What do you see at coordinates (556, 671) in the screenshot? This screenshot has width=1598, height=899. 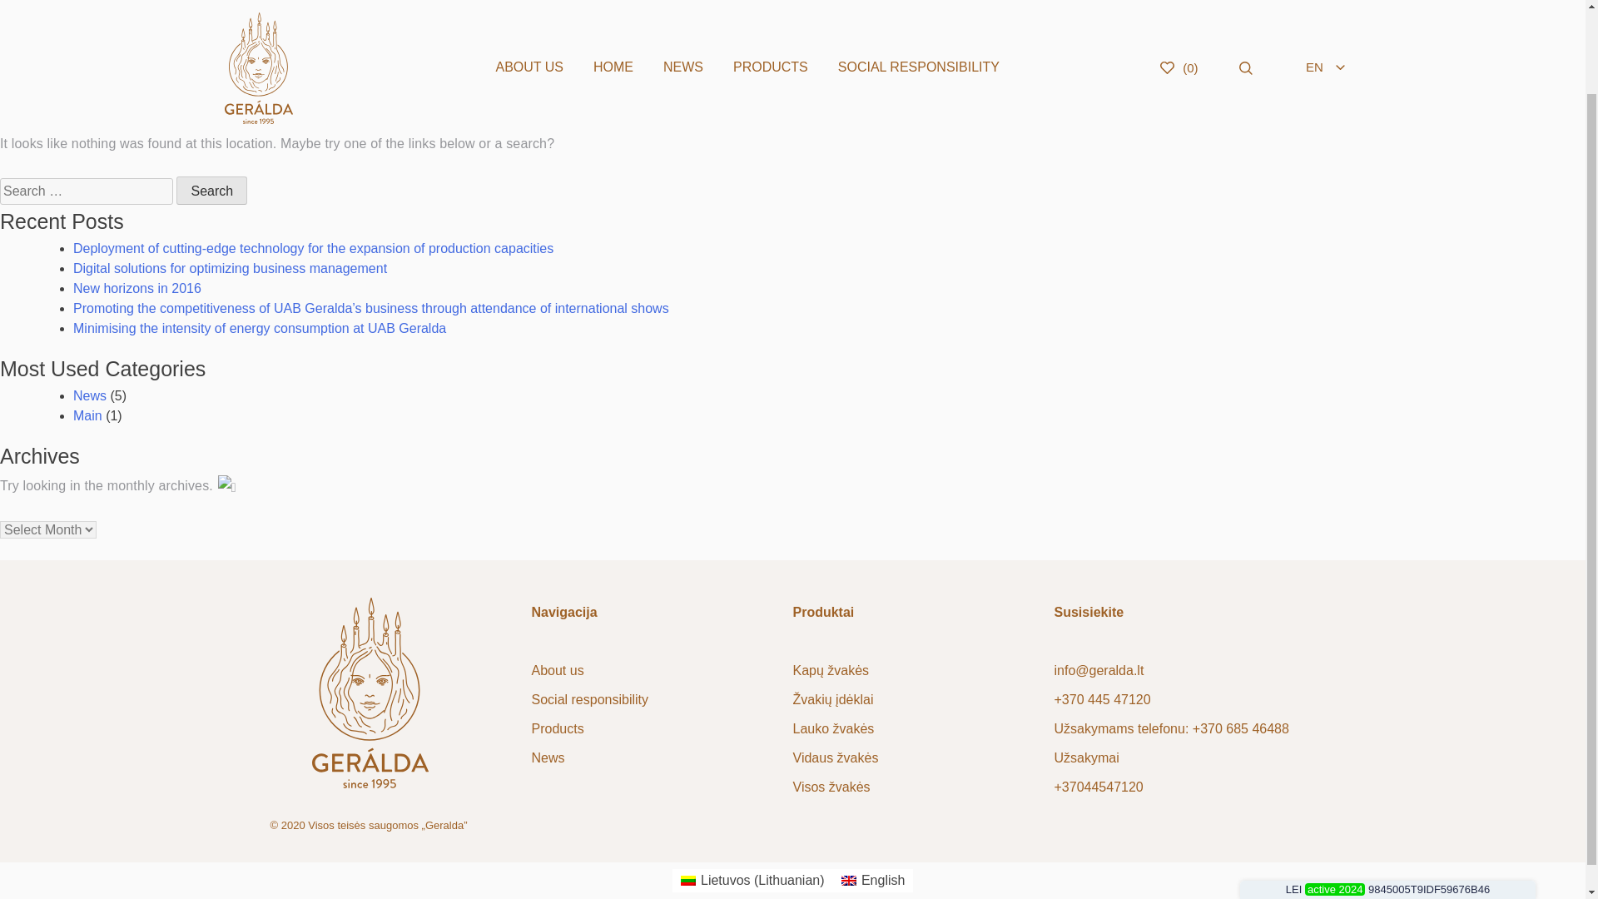 I see `About us` at bounding box center [556, 671].